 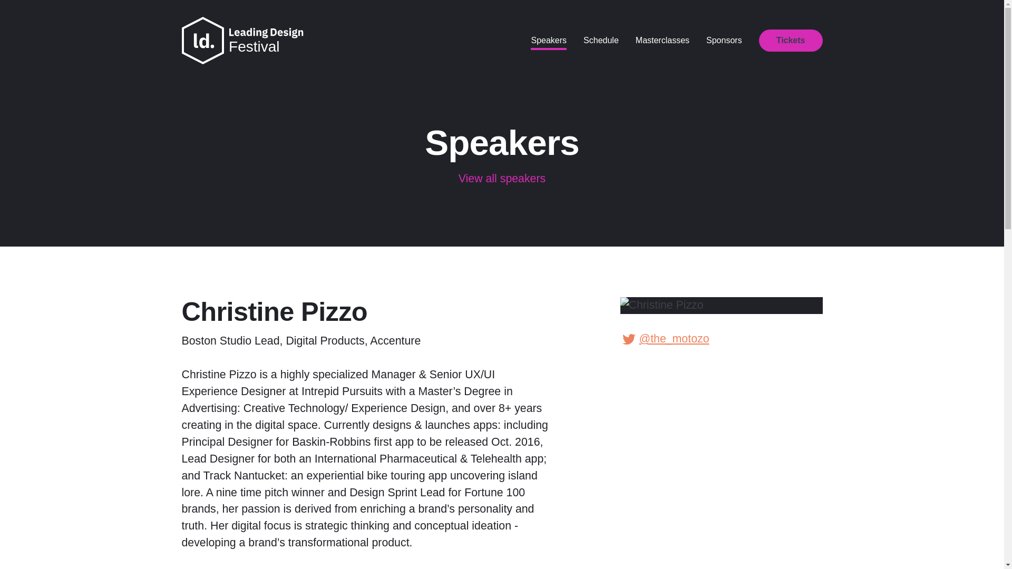 I want to click on Tickets, so click(x=791, y=41).